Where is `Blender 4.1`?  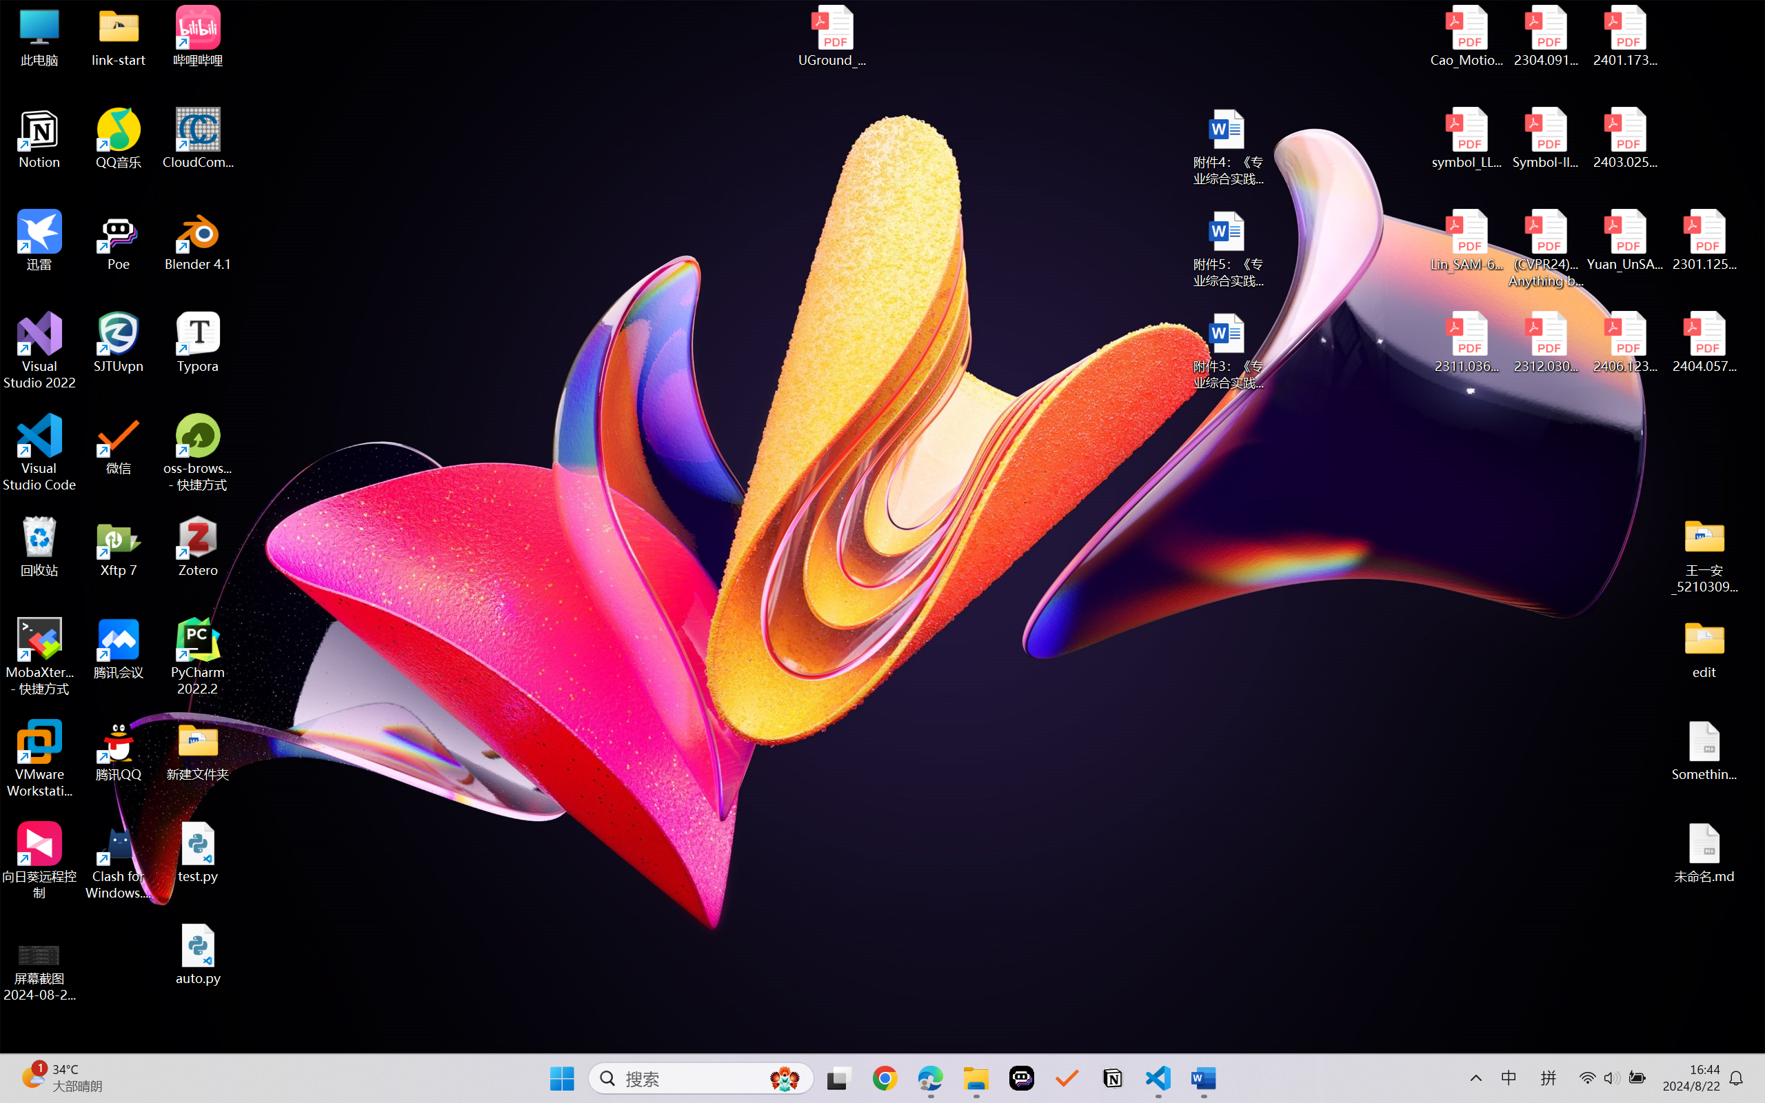
Blender 4.1 is located at coordinates (199, 240).